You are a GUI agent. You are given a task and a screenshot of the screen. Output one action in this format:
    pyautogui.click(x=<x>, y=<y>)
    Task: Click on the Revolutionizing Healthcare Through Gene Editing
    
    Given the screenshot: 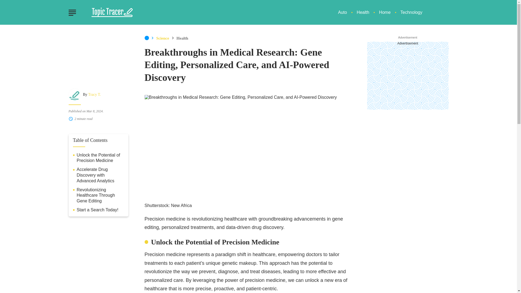 What is the action you would take?
    pyautogui.click(x=100, y=195)
    